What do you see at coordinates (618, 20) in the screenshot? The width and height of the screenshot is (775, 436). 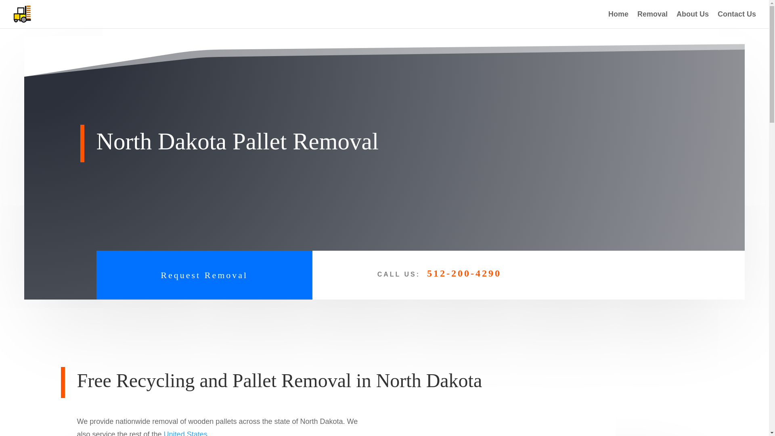 I see `Home` at bounding box center [618, 20].